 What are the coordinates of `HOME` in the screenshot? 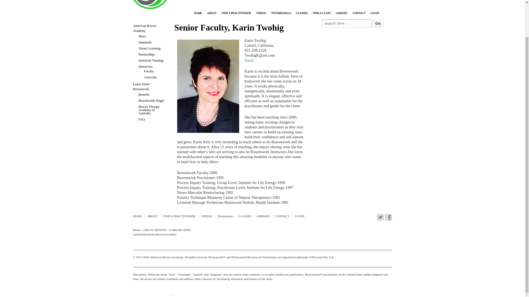 It's located at (198, 13).